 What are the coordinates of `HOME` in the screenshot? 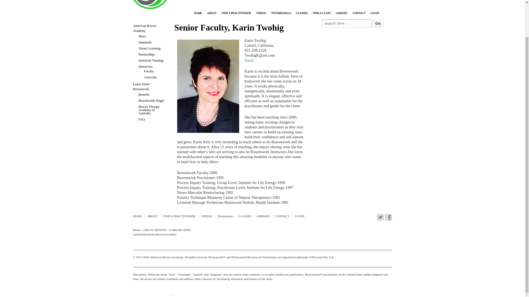 It's located at (198, 13).